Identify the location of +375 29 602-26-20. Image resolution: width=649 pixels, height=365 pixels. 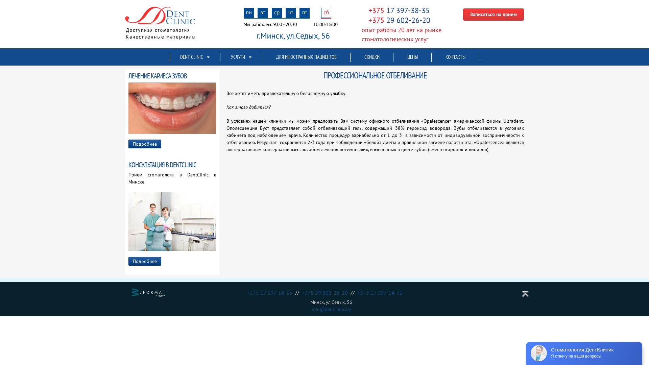
(400, 20).